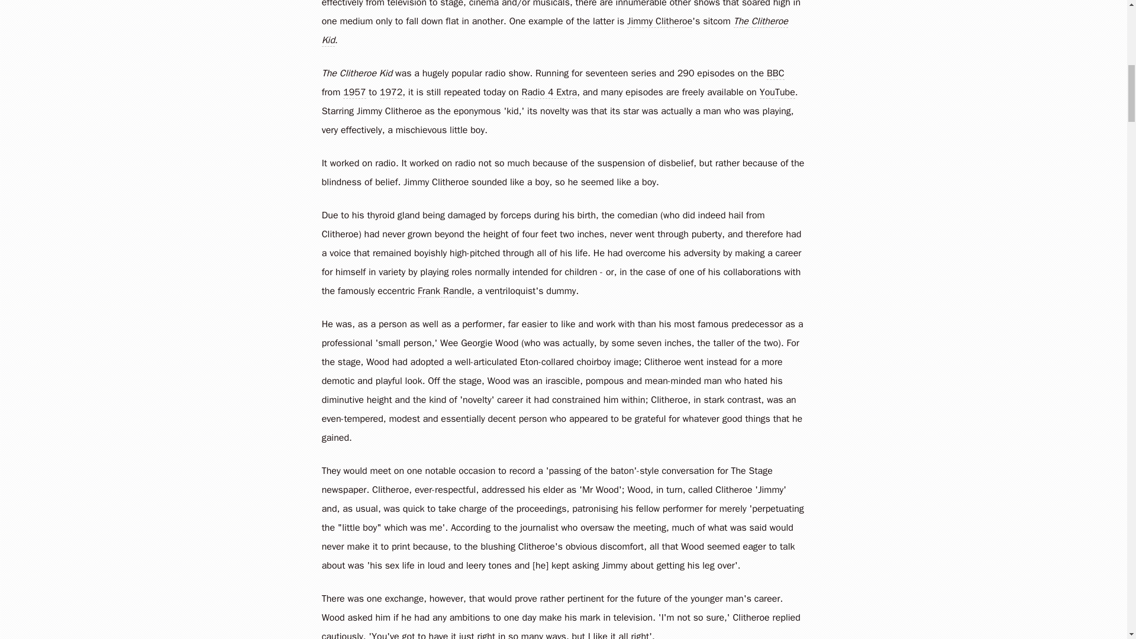 The image size is (1136, 639). Describe the element at coordinates (390, 92) in the screenshot. I see `1972` at that location.